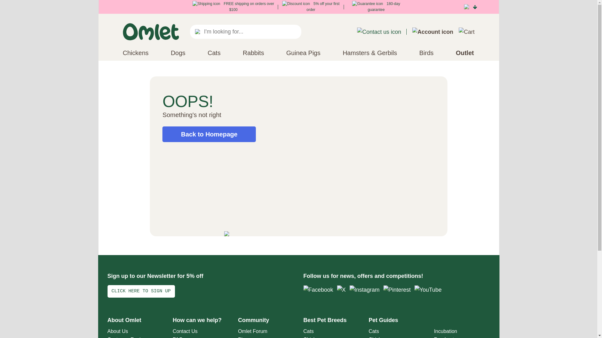 The image size is (602, 338). I want to click on Shipping, so click(206, 4).